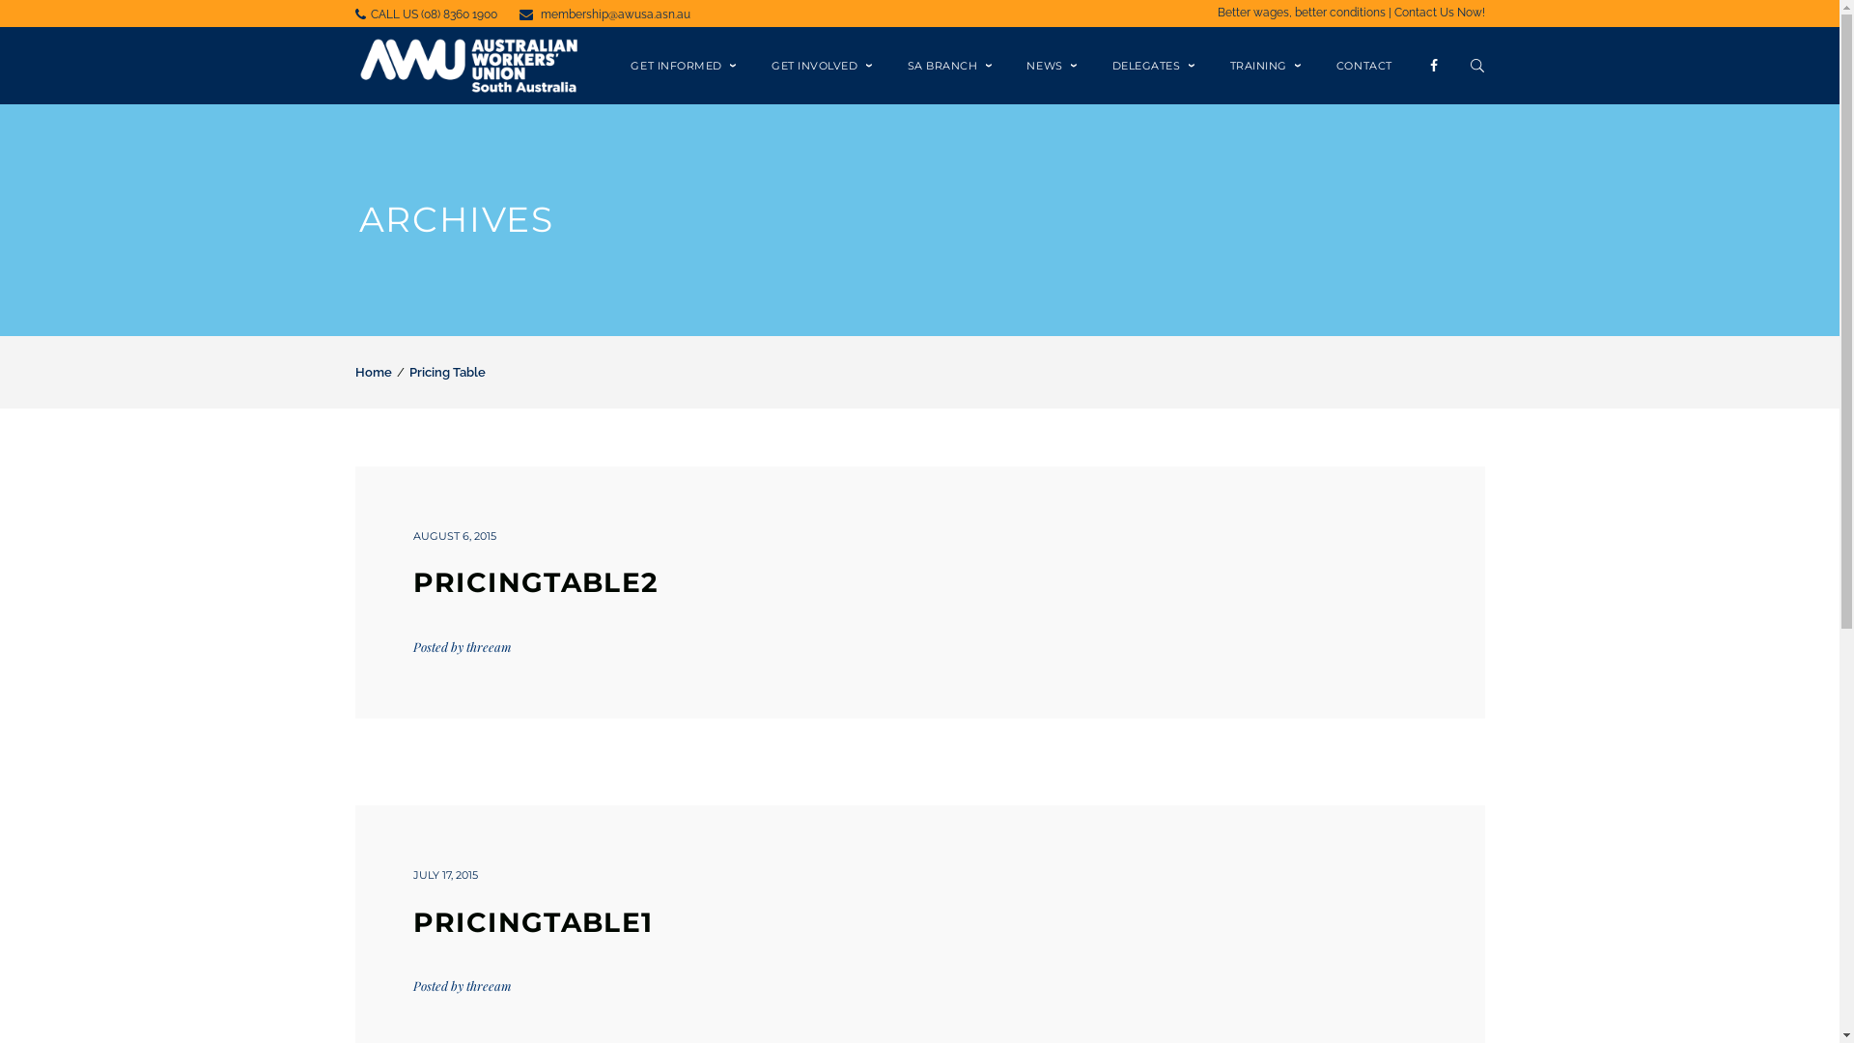  What do you see at coordinates (1155, 66) in the screenshot?
I see `DELEGATES` at bounding box center [1155, 66].